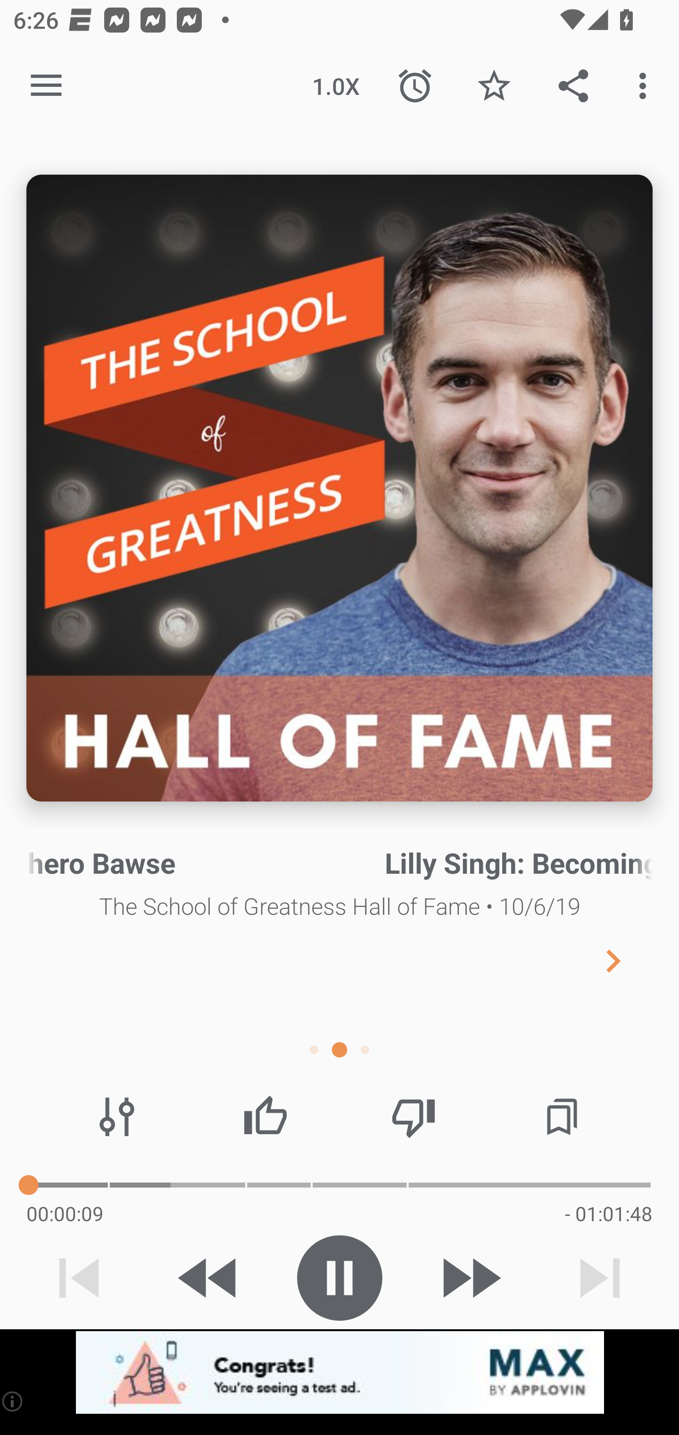  I want to click on Share, so click(573, 86).